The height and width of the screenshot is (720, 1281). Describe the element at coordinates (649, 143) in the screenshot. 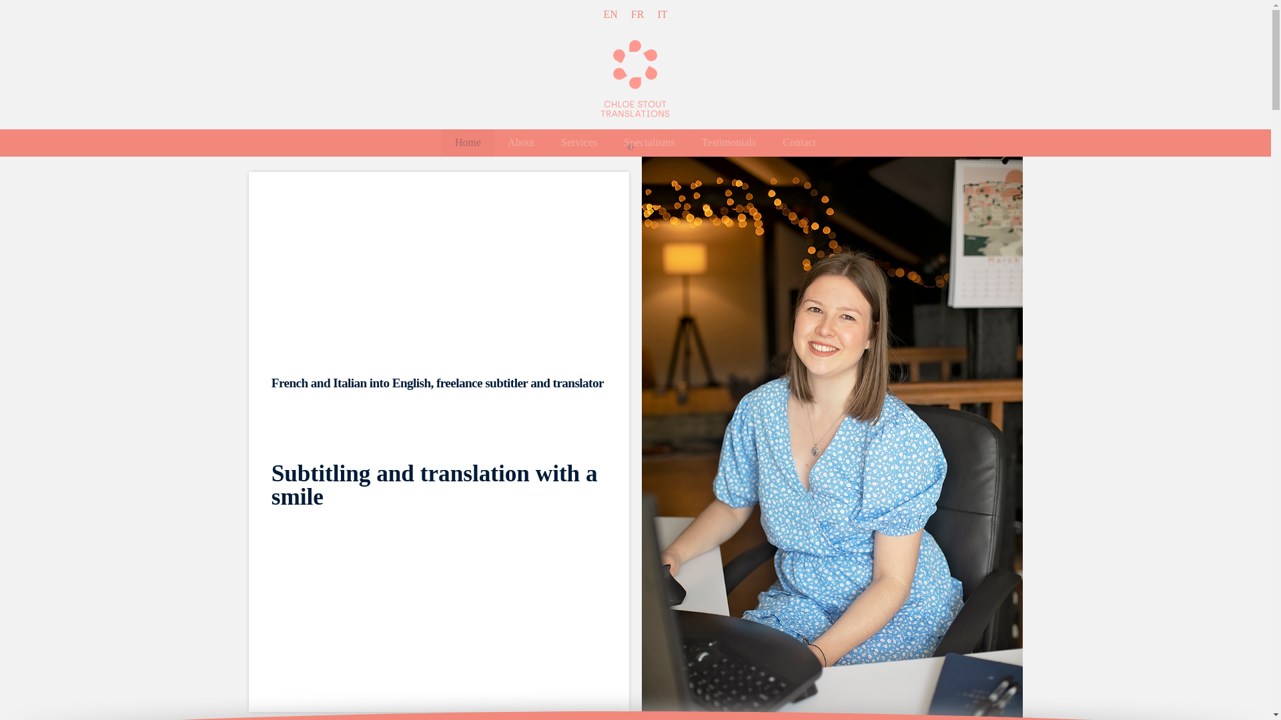

I see `Specialisms` at that location.